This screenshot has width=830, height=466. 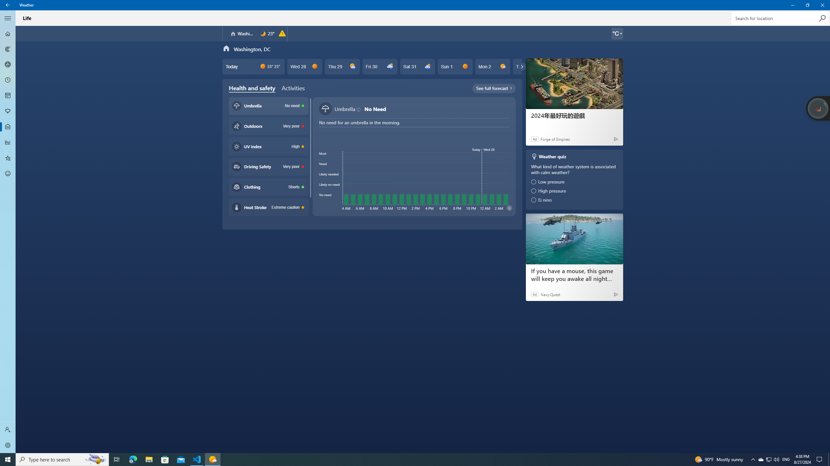 What do you see at coordinates (822, 5) in the screenshot?
I see `Close Weather` at bounding box center [822, 5].